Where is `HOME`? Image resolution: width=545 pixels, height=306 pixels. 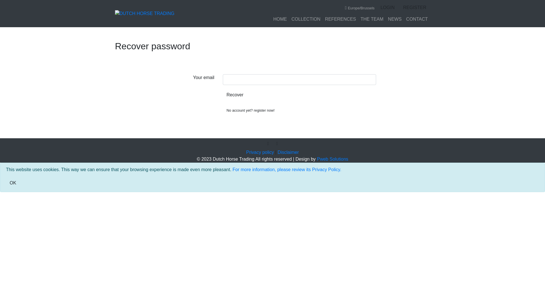
HOME is located at coordinates (280, 19).